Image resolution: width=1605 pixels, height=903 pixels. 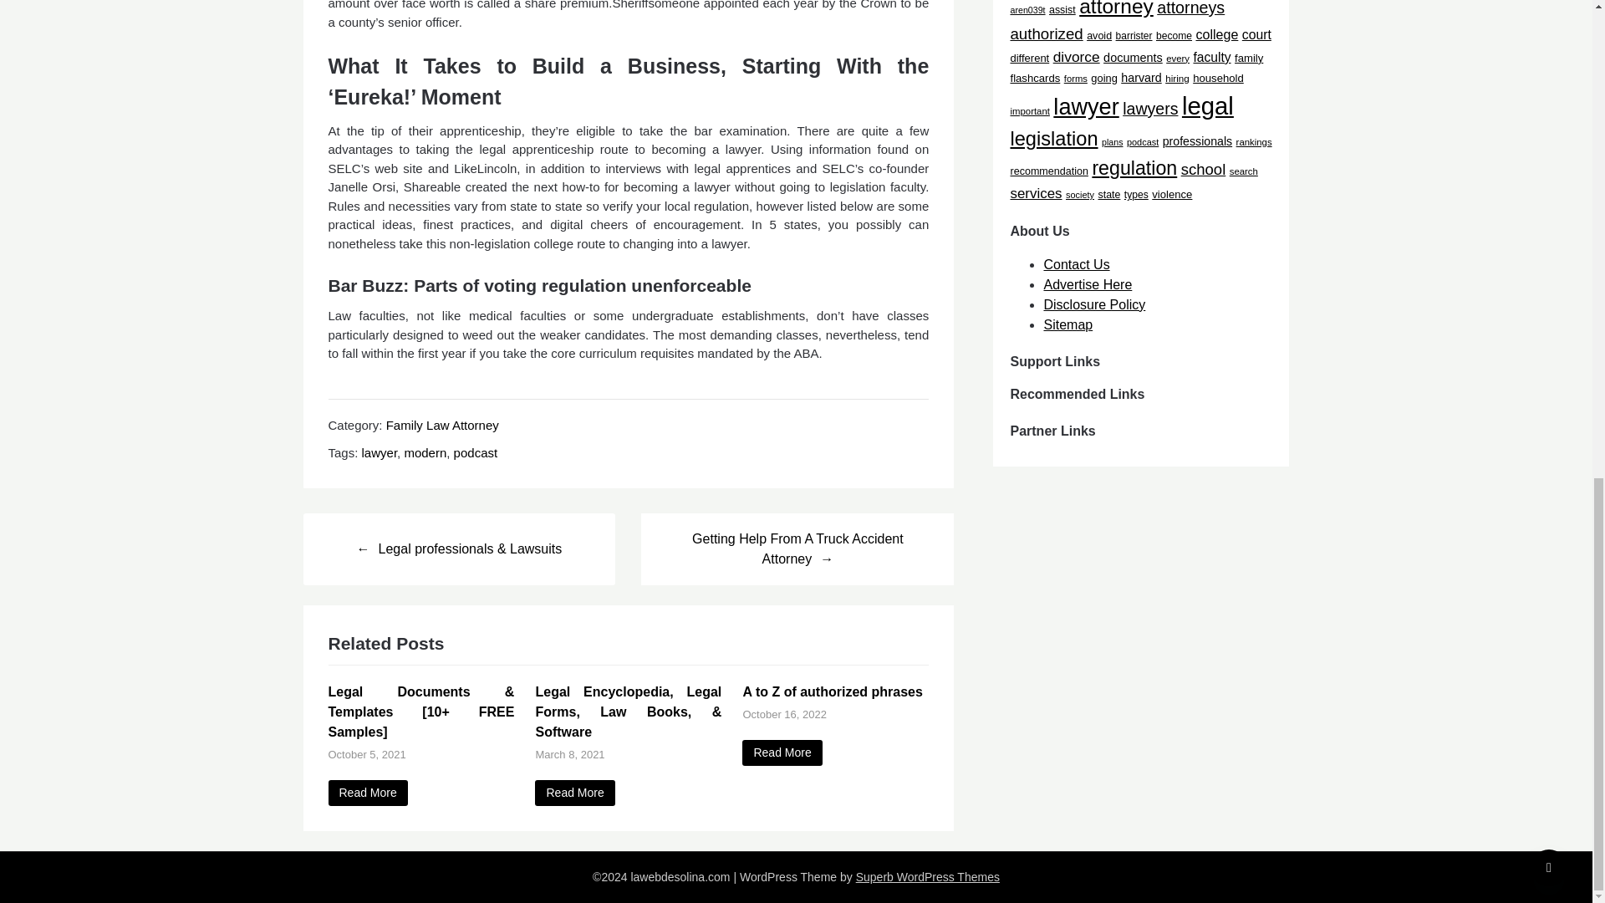 I want to click on podcast, so click(x=476, y=452).